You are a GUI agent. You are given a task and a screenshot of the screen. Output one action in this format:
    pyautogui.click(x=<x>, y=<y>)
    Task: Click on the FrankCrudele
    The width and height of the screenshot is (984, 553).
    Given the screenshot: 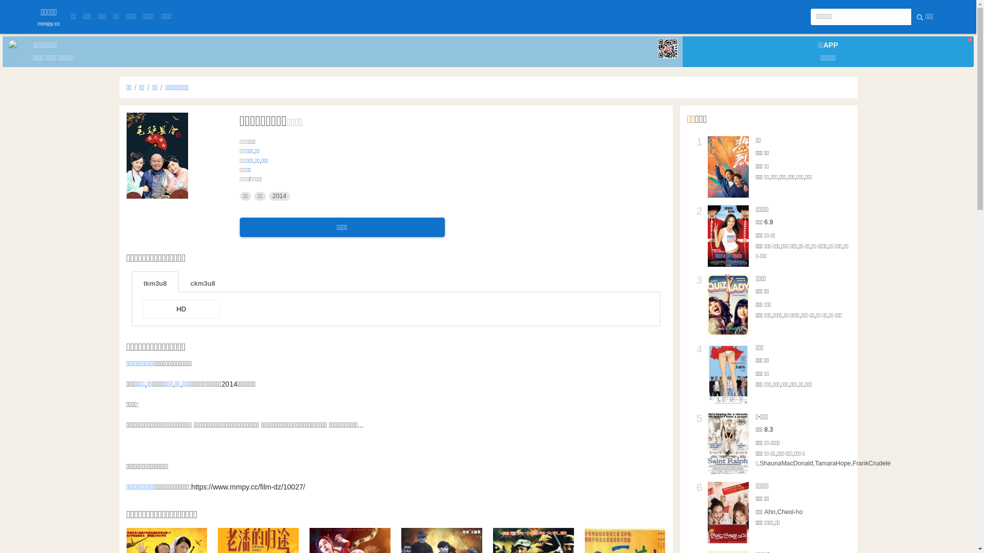 What is the action you would take?
    pyautogui.click(x=872, y=463)
    